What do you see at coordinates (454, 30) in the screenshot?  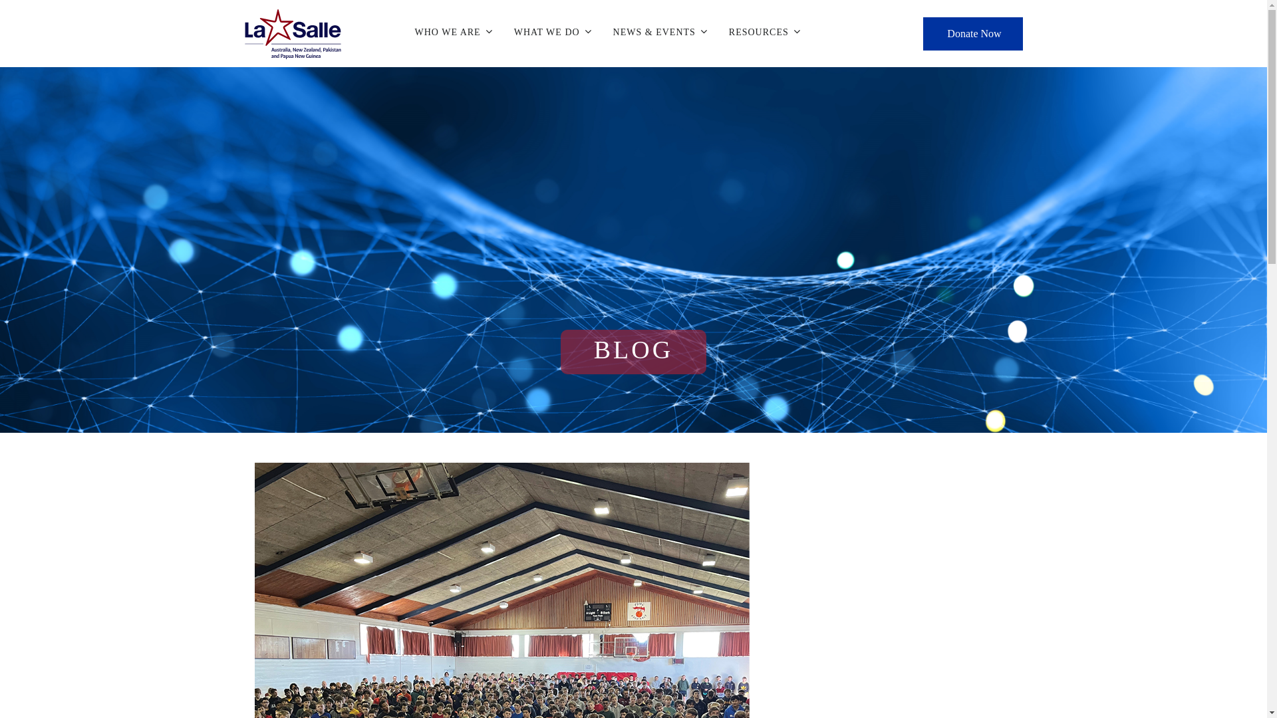 I see `WHO WE ARE` at bounding box center [454, 30].